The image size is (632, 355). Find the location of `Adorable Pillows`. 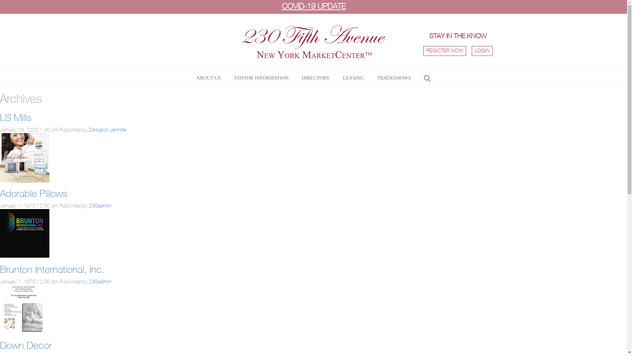

Adorable Pillows is located at coordinates (34, 195).